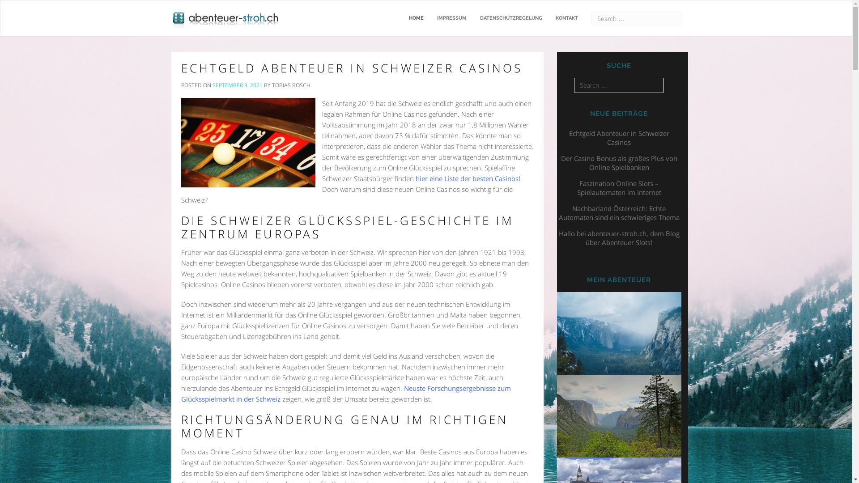 The image size is (859, 483). Describe the element at coordinates (11, 5) in the screenshot. I see `Search` at that location.